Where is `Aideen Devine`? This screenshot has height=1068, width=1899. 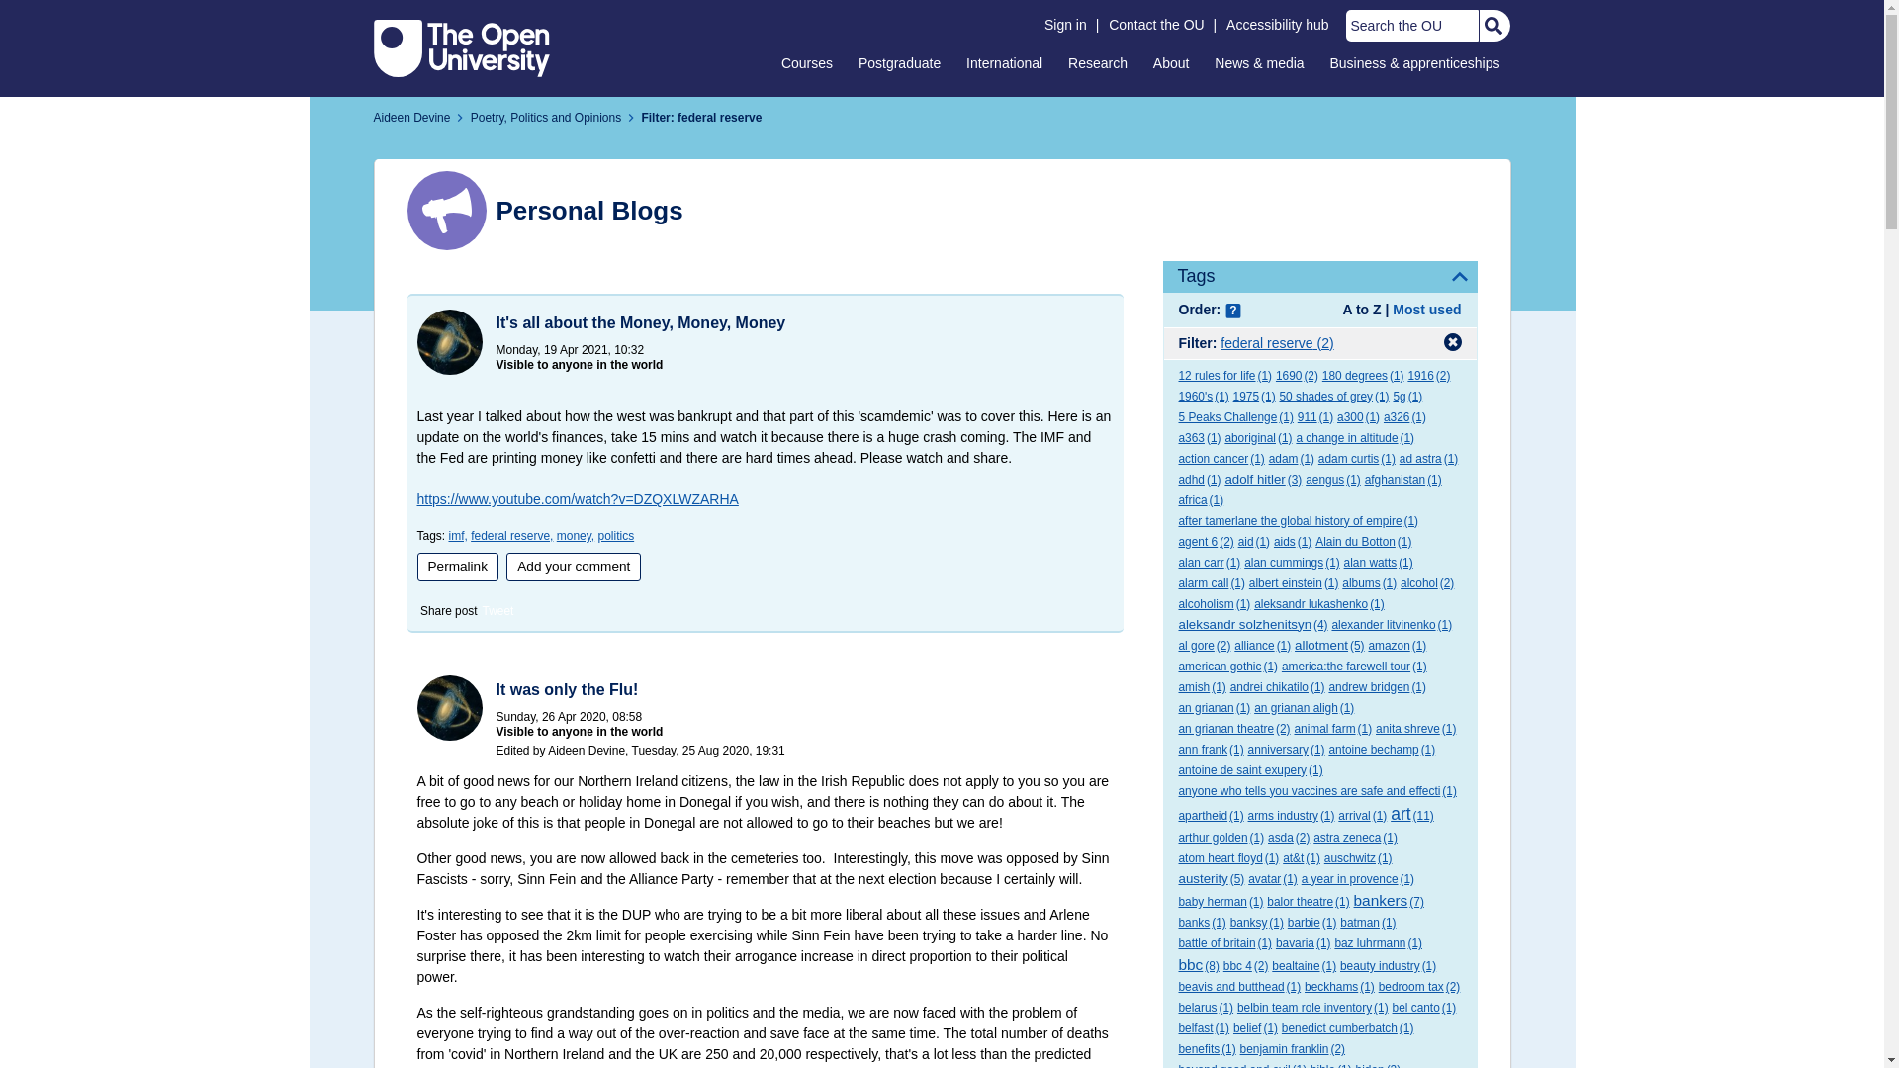 Aideen Devine is located at coordinates (412, 118).